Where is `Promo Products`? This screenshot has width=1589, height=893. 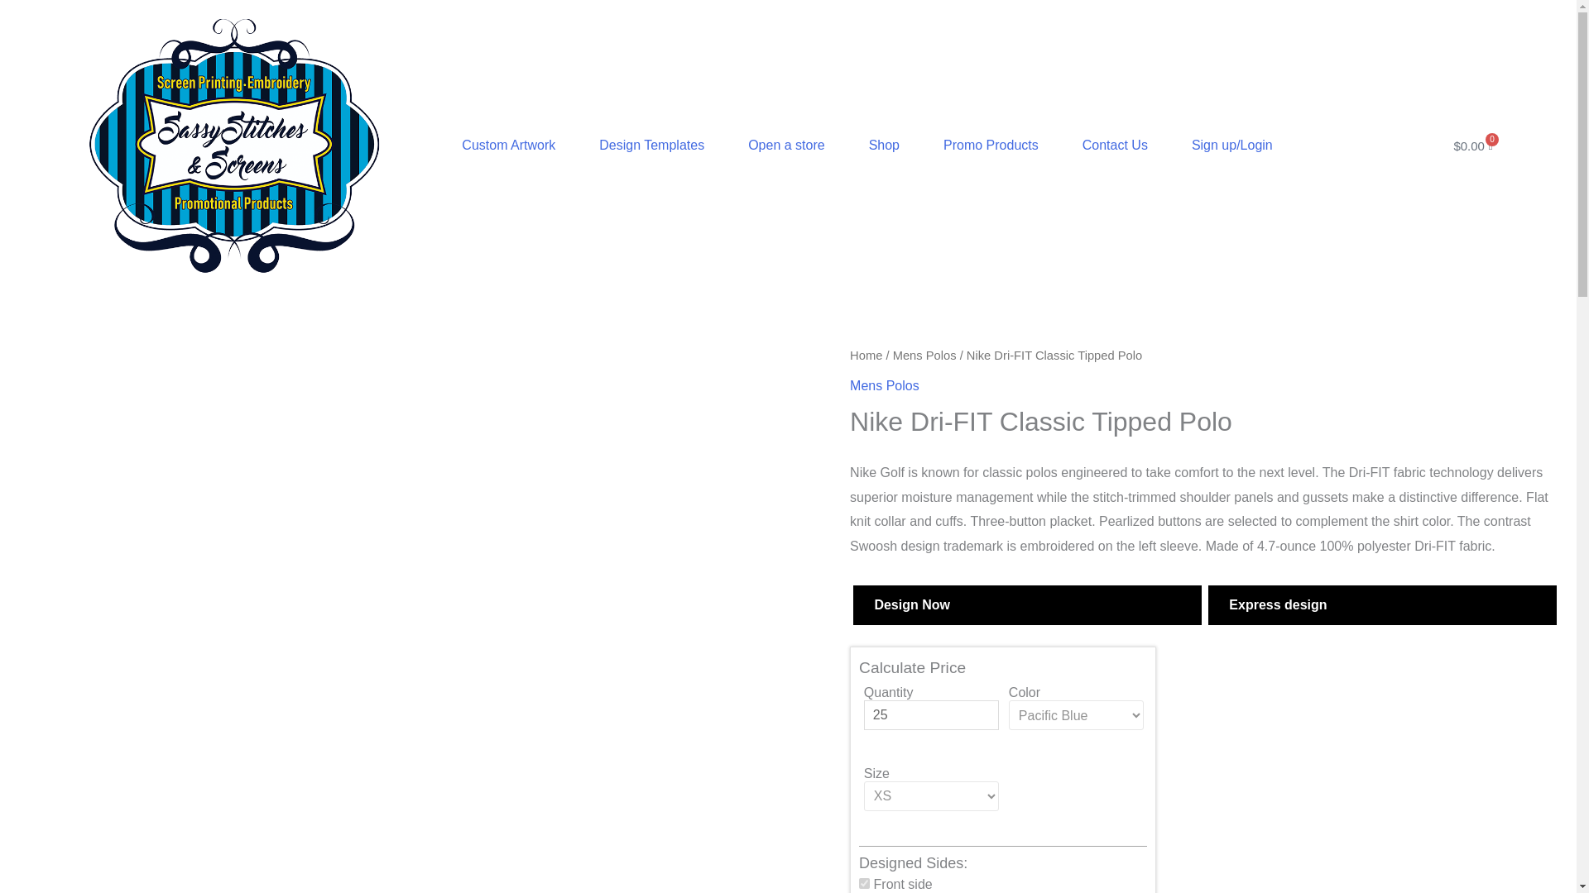 Promo Products is located at coordinates (990, 146).